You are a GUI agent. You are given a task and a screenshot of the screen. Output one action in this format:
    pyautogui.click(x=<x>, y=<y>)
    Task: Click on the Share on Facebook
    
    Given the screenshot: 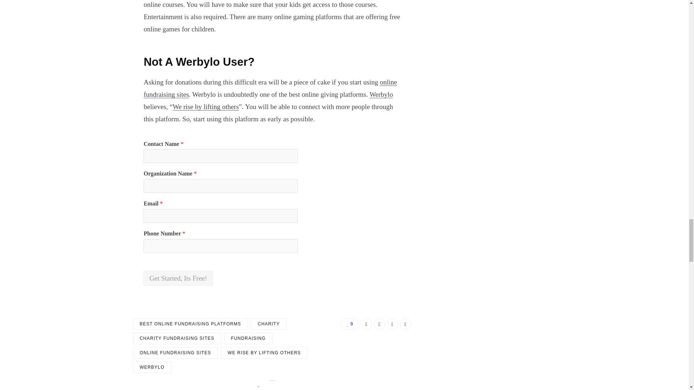 What is the action you would take?
    pyautogui.click(x=367, y=324)
    